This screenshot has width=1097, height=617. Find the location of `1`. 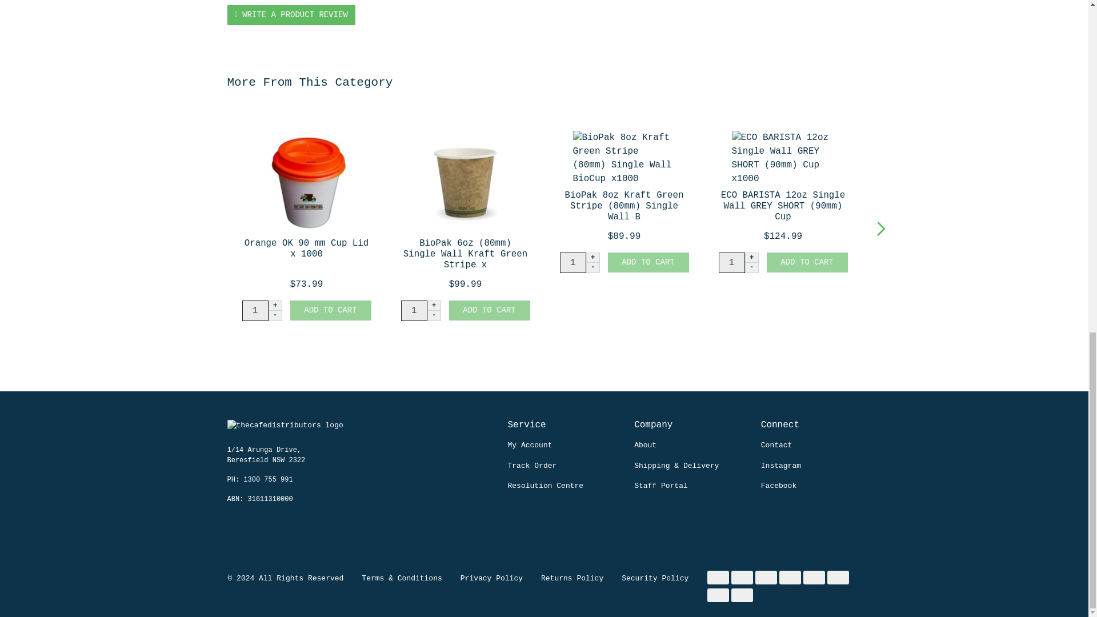

1 is located at coordinates (414, 310).